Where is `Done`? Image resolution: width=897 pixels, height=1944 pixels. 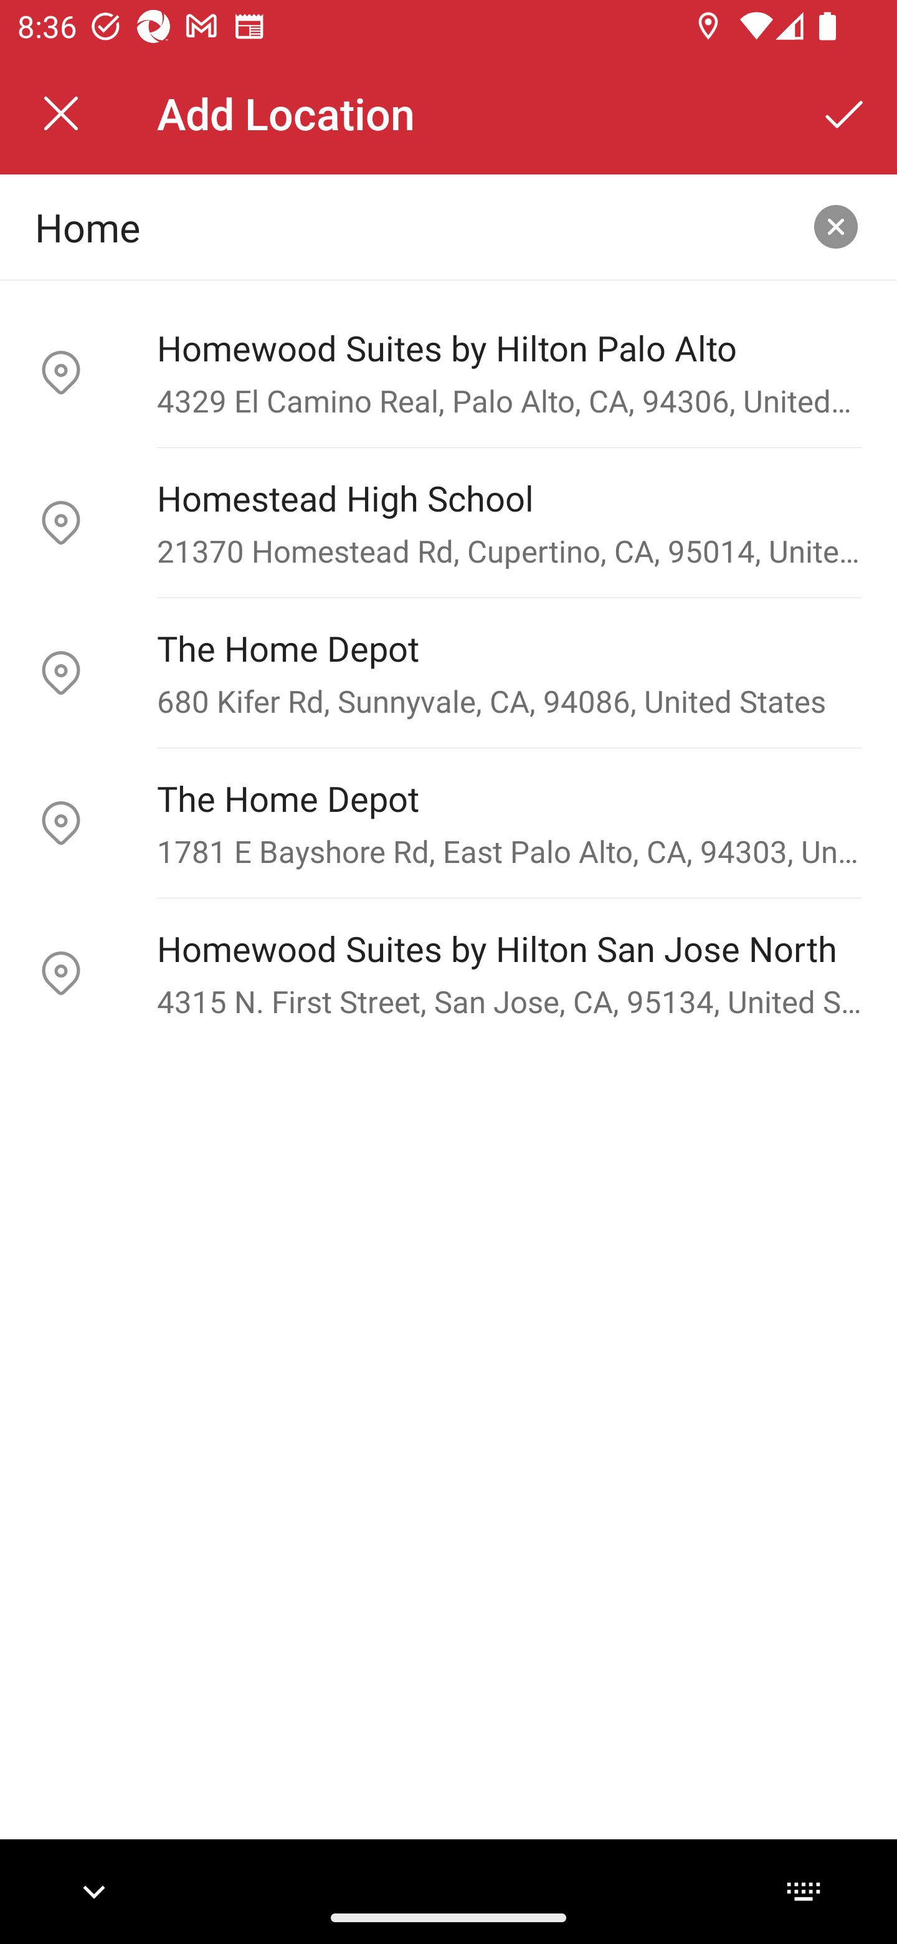 Done is located at coordinates (845, 113).